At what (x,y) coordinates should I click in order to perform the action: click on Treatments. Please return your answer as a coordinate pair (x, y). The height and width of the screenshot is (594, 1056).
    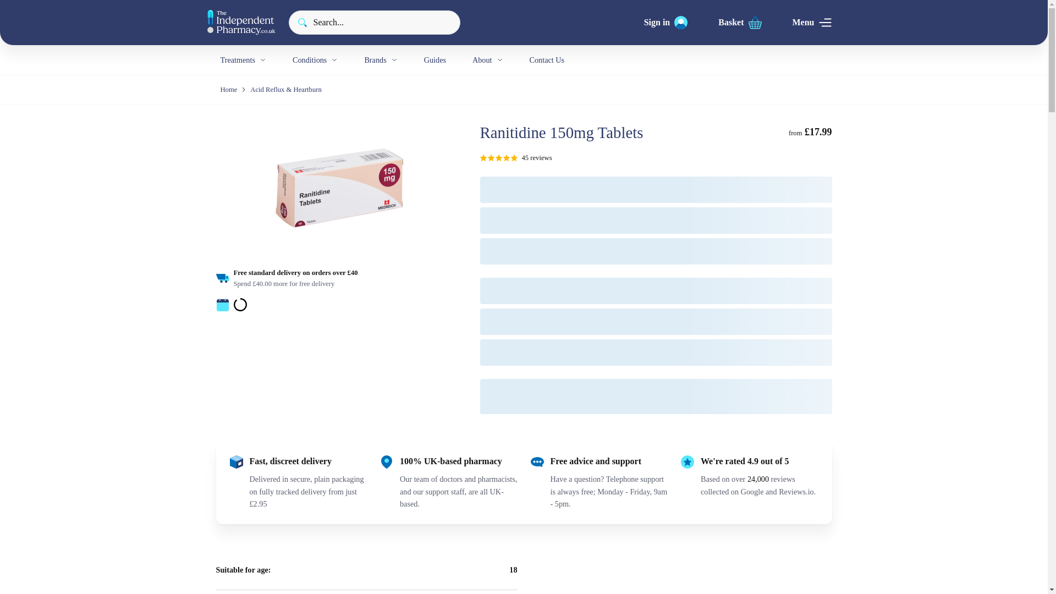
    Looking at the image, I should click on (243, 61).